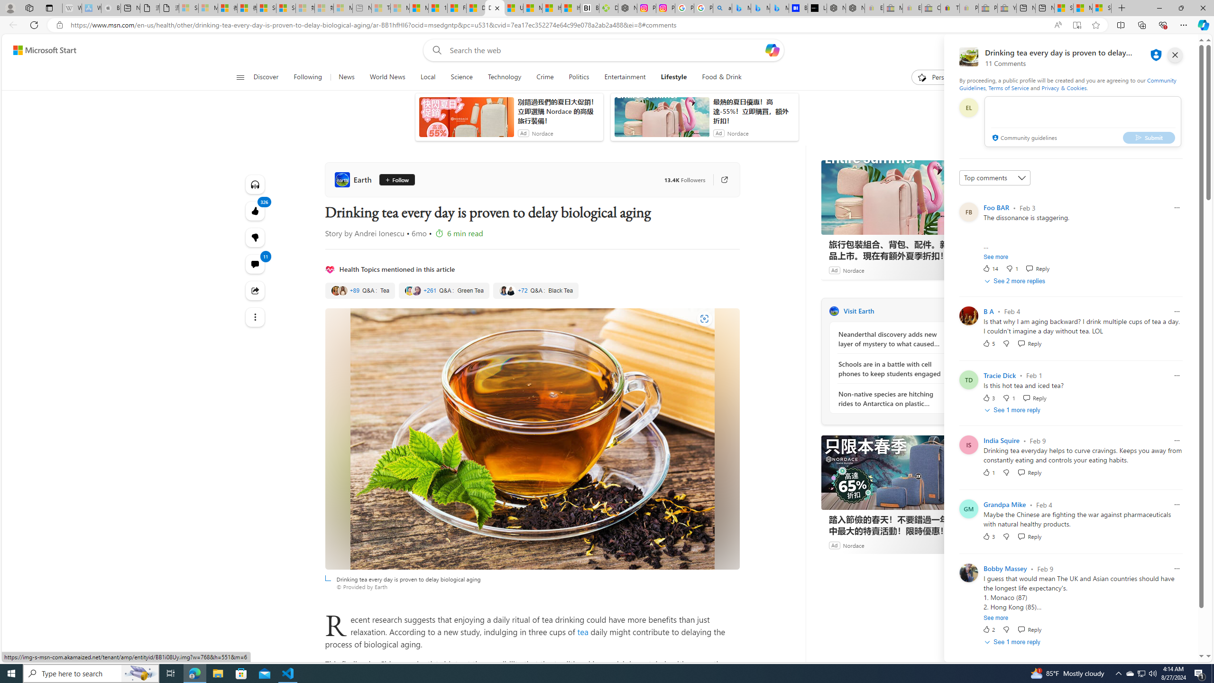 This screenshot has width=1214, height=683. Describe the element at coordinates (1163, 25) in the screenshot. I see `Browser essentials` at that location.